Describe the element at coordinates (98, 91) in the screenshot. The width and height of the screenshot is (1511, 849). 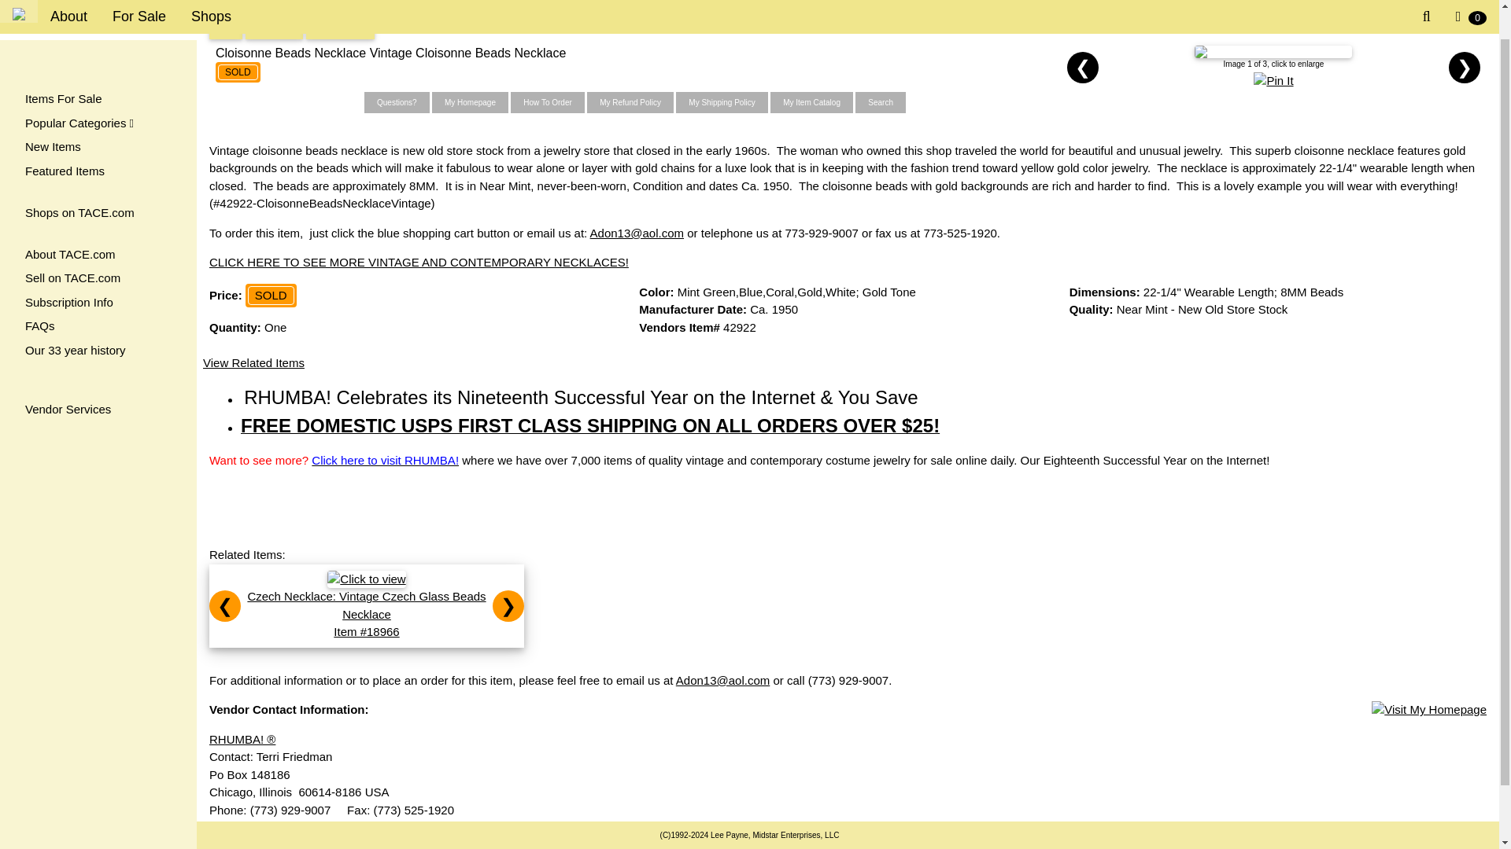
I see `Popular Categories ` at that location.